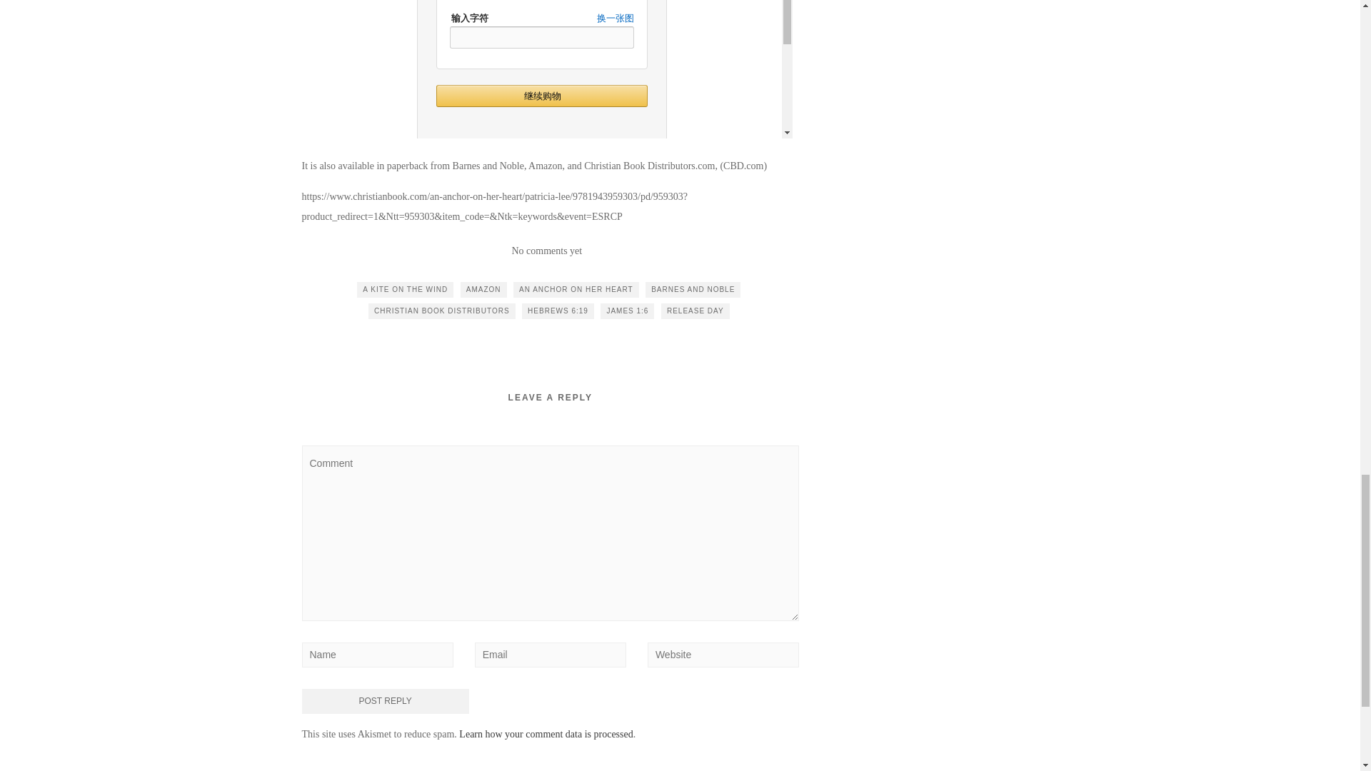 Image resolution: width=1371 pixels, height=771 pixels. I want to click on No comments yet, so click(546, 251).